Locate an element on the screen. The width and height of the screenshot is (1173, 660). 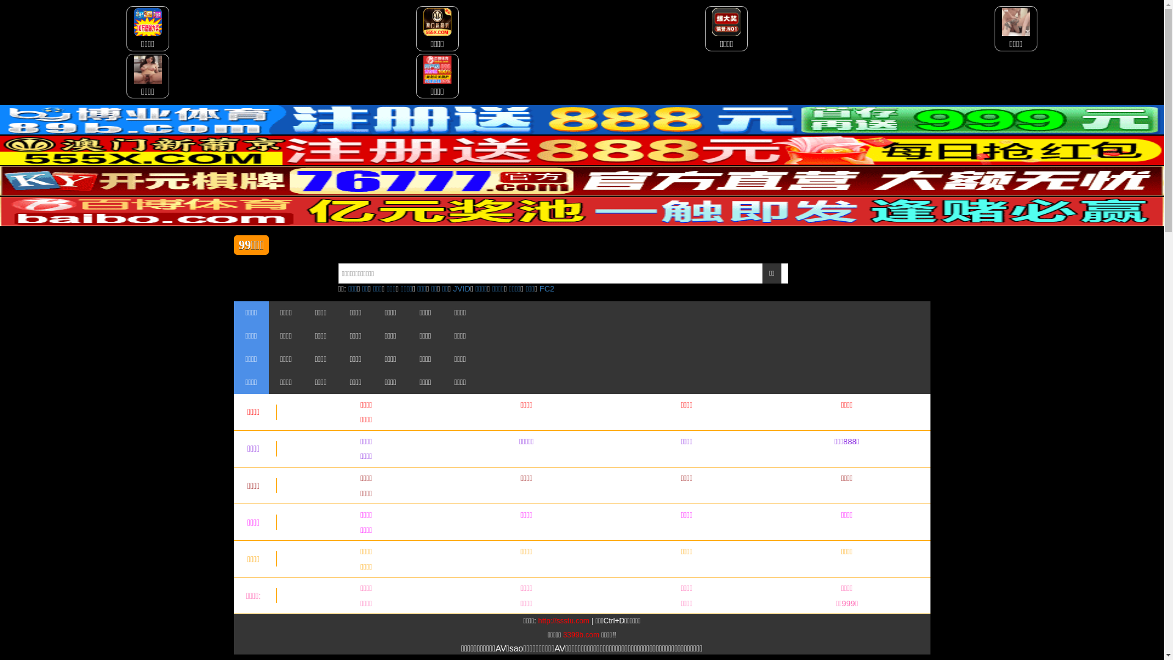
JVID is located at coordinates (462, 288).